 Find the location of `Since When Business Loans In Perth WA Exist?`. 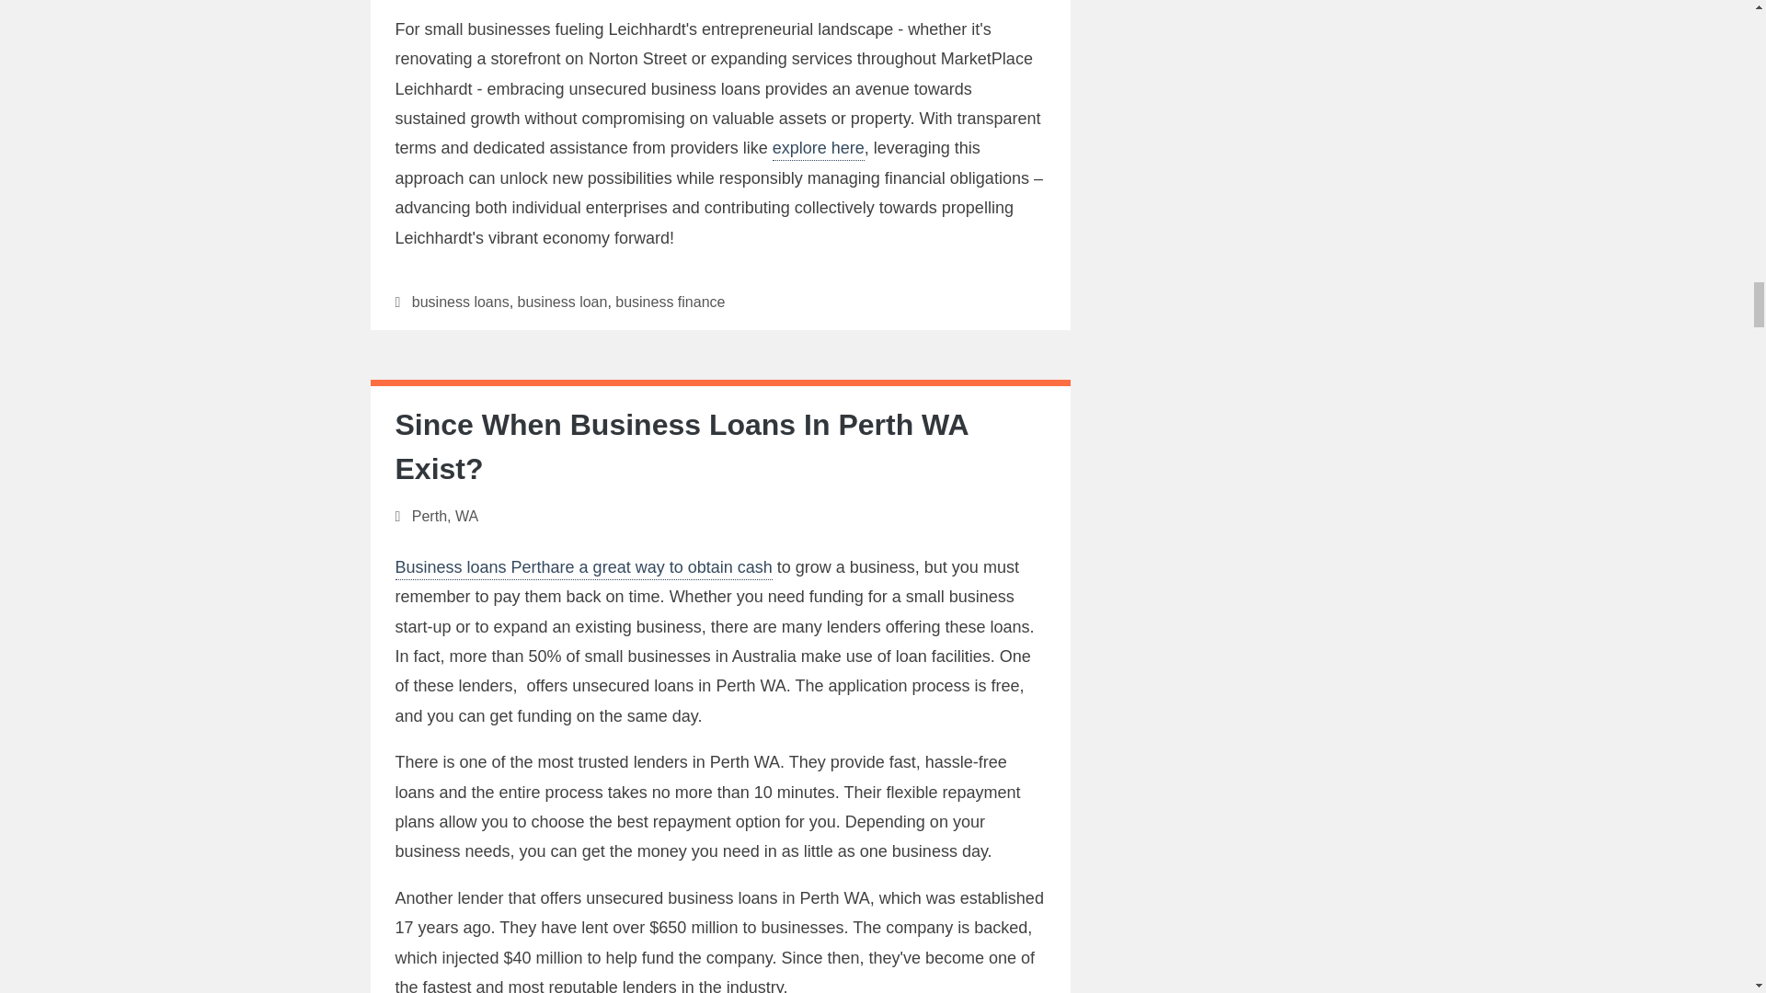

Since When Business Loans In Perth WA Exist? is located at coordinates (682, 447).